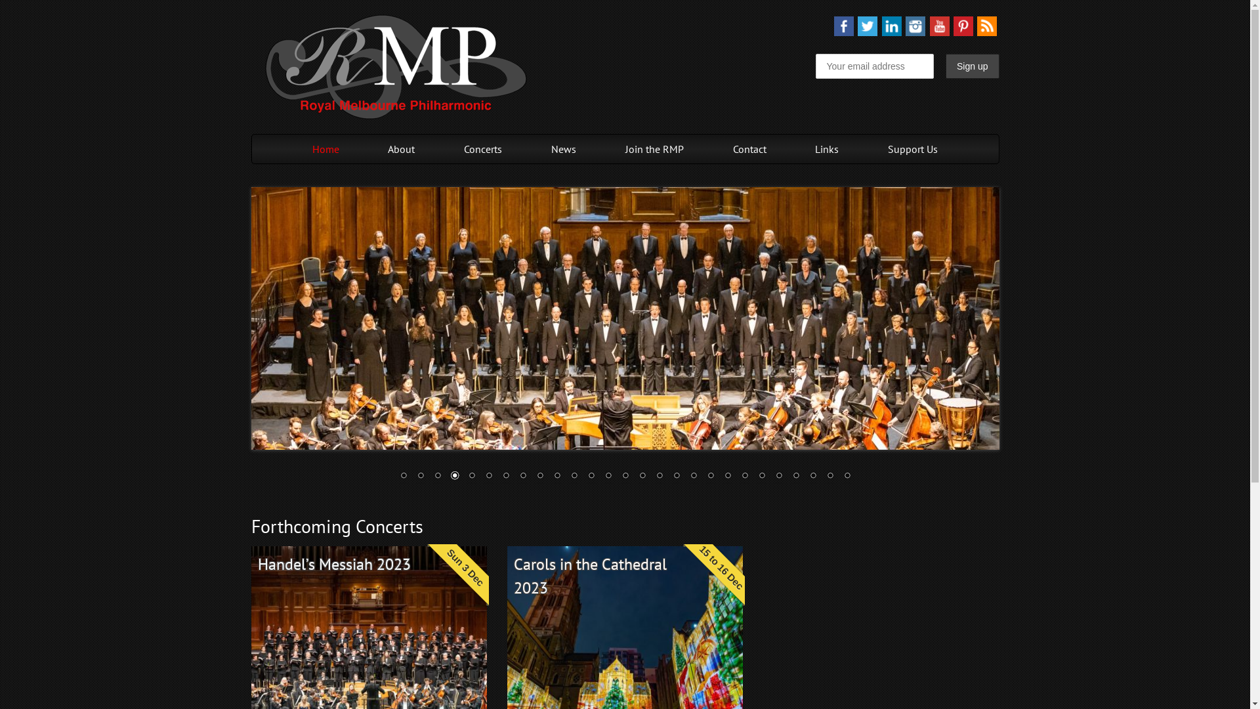 The height and width of the screenshot is (709, 1260). I want to click on 4, so click(455, 477).